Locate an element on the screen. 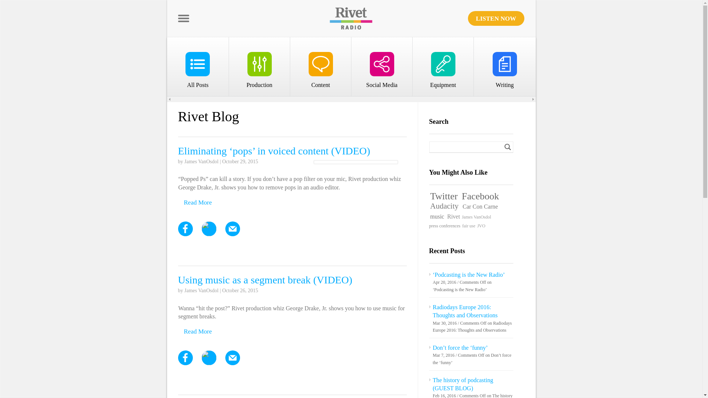 This screenshot has height=398, width=708. Read More is located at coordinates (198, 331).